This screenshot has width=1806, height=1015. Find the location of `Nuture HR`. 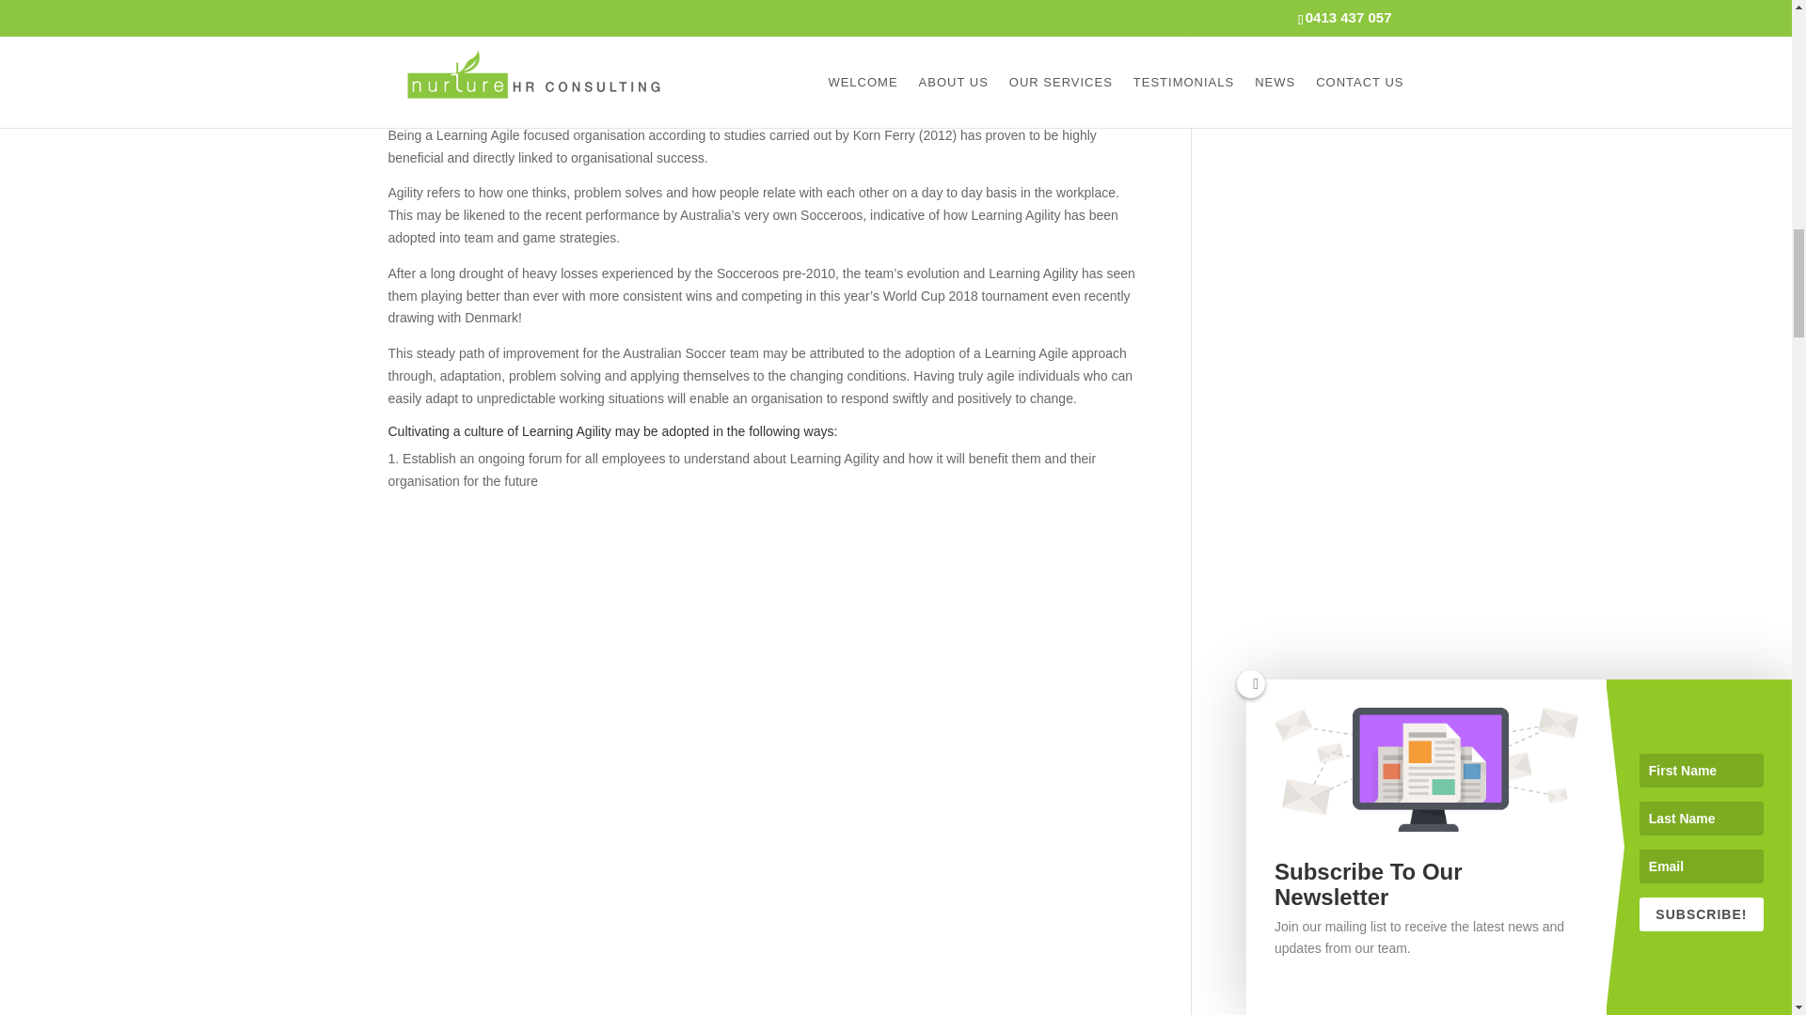

Nuture HR is located at coordinates (436, 56).